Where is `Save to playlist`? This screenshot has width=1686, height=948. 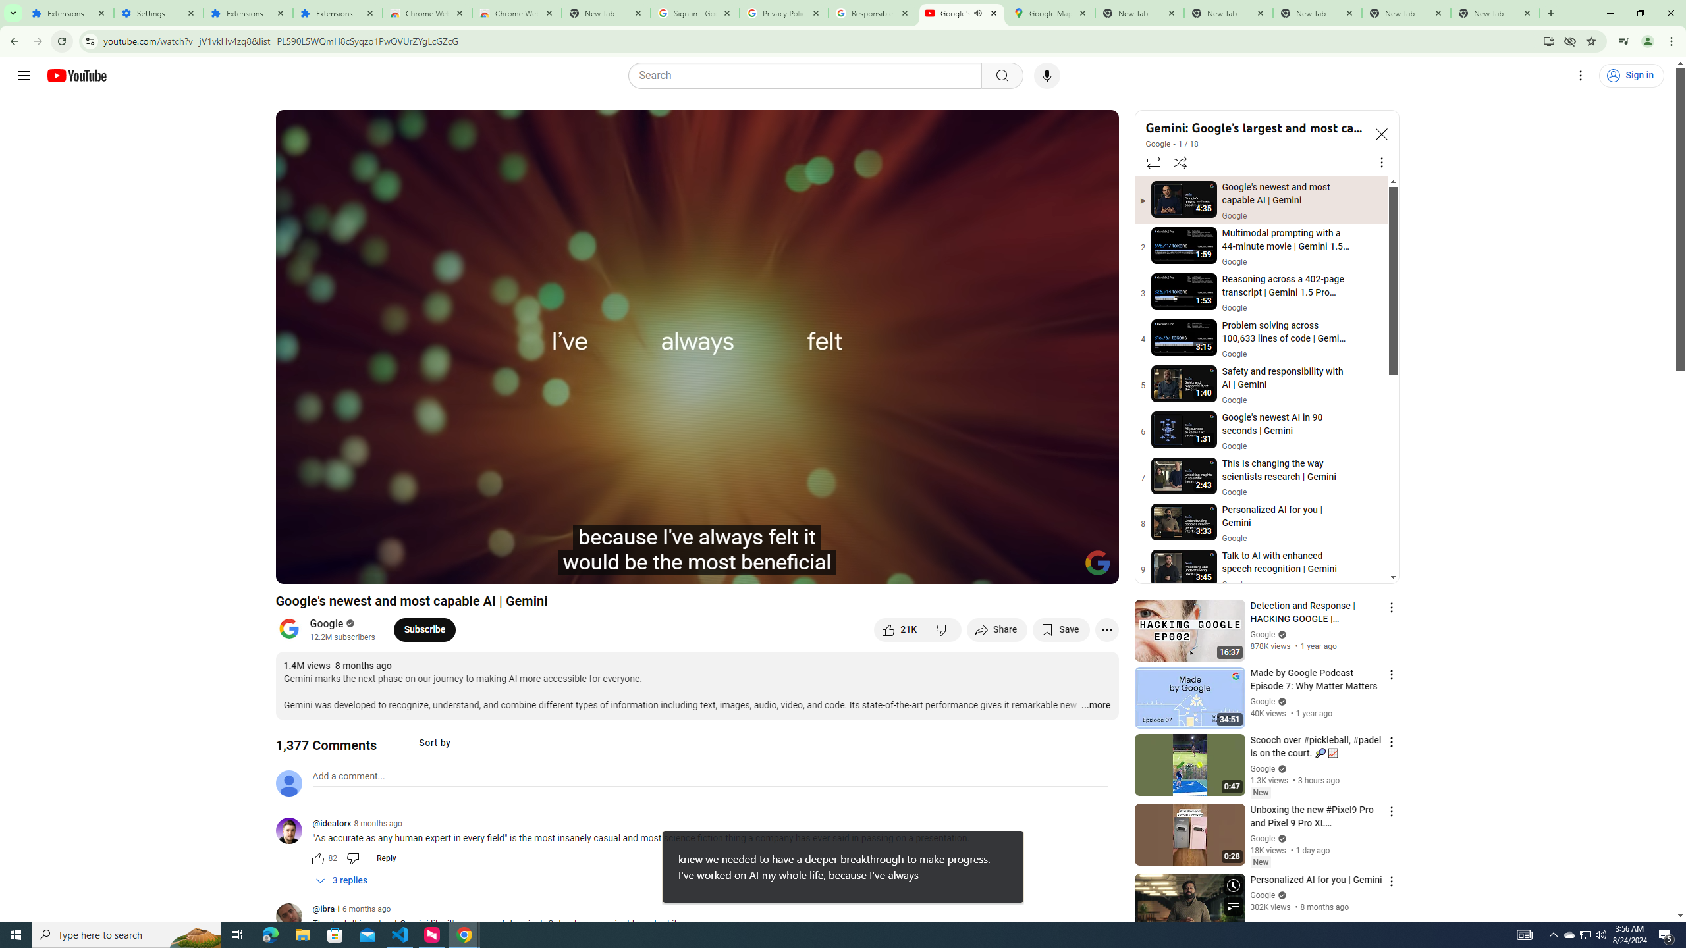 Save to playlist is located at coordinates (1060, 629).